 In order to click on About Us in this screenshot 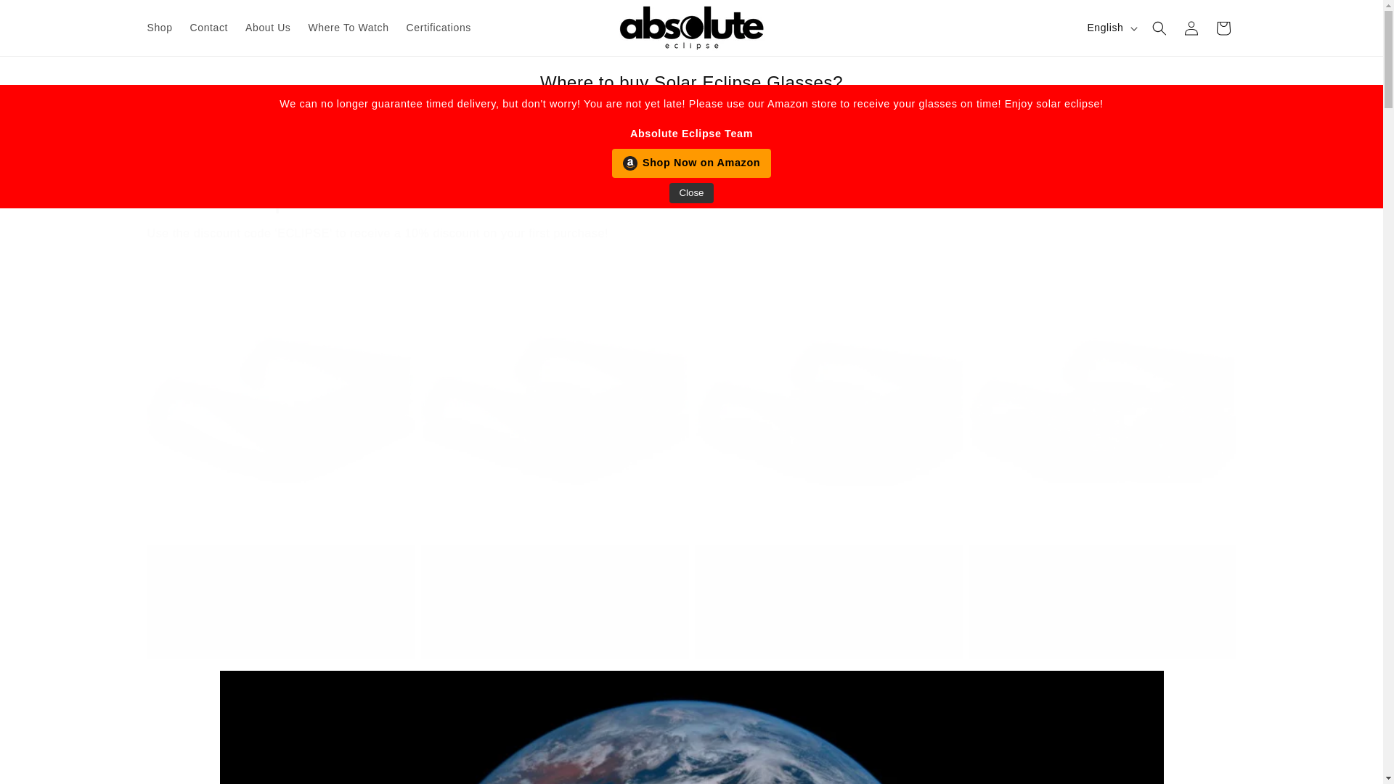, I will do `click(268, 28)`.